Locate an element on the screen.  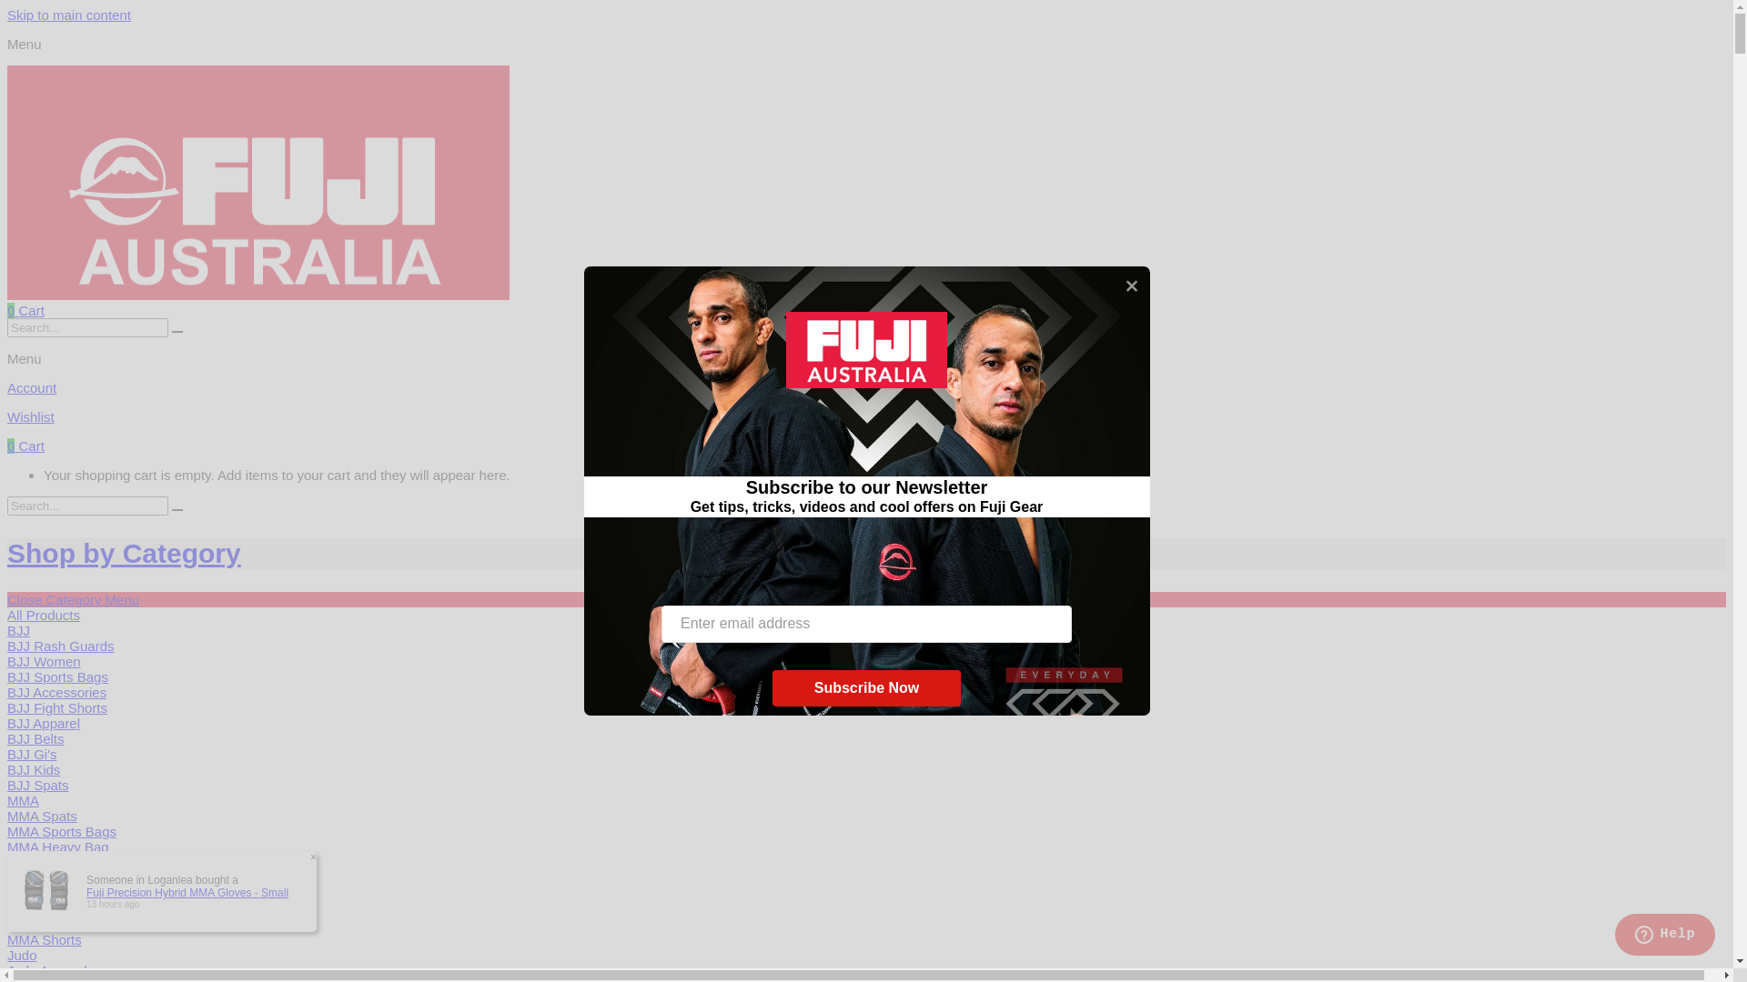
BJJ Spats is located at coordinates (38, 786).